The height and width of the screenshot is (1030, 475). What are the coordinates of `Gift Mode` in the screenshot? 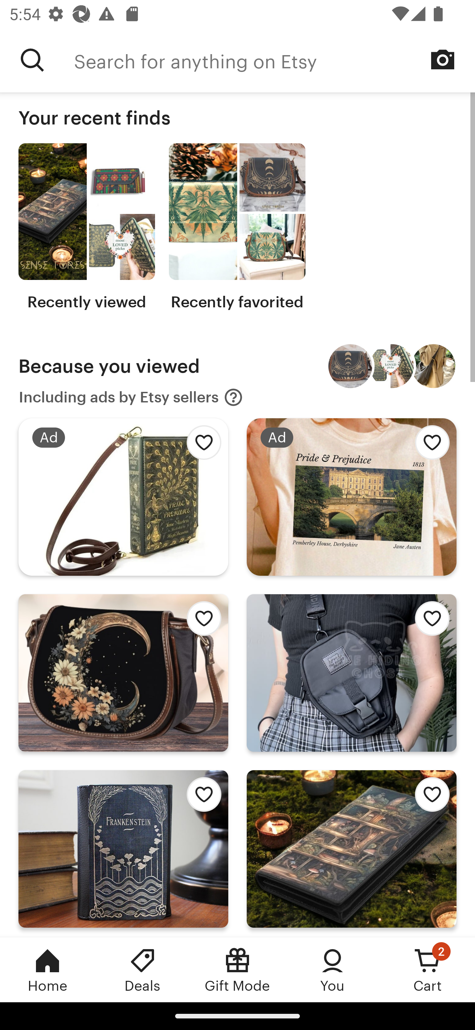 It's located at (237, 970).